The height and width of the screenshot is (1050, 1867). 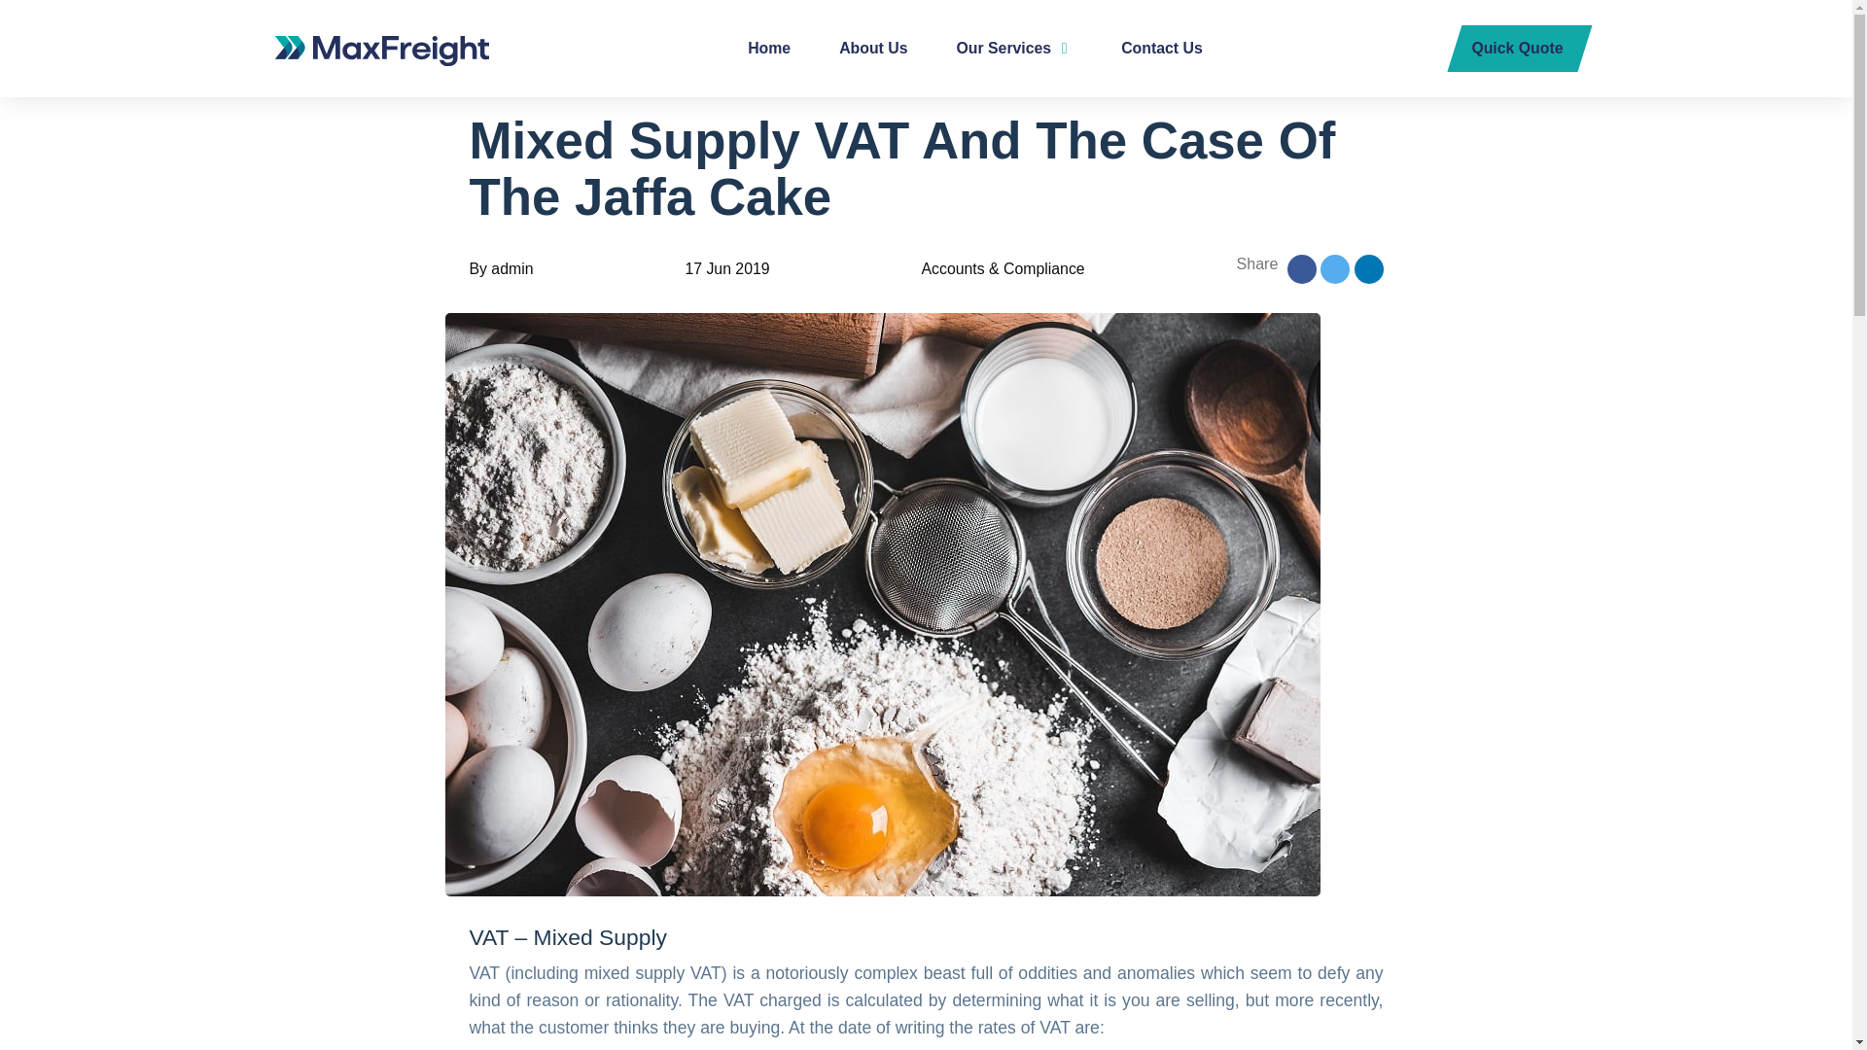 What do you see at coordinates (1334, 268) in the screenshot?
I see `Share on Twitter` at bounding box center [1334, 268].